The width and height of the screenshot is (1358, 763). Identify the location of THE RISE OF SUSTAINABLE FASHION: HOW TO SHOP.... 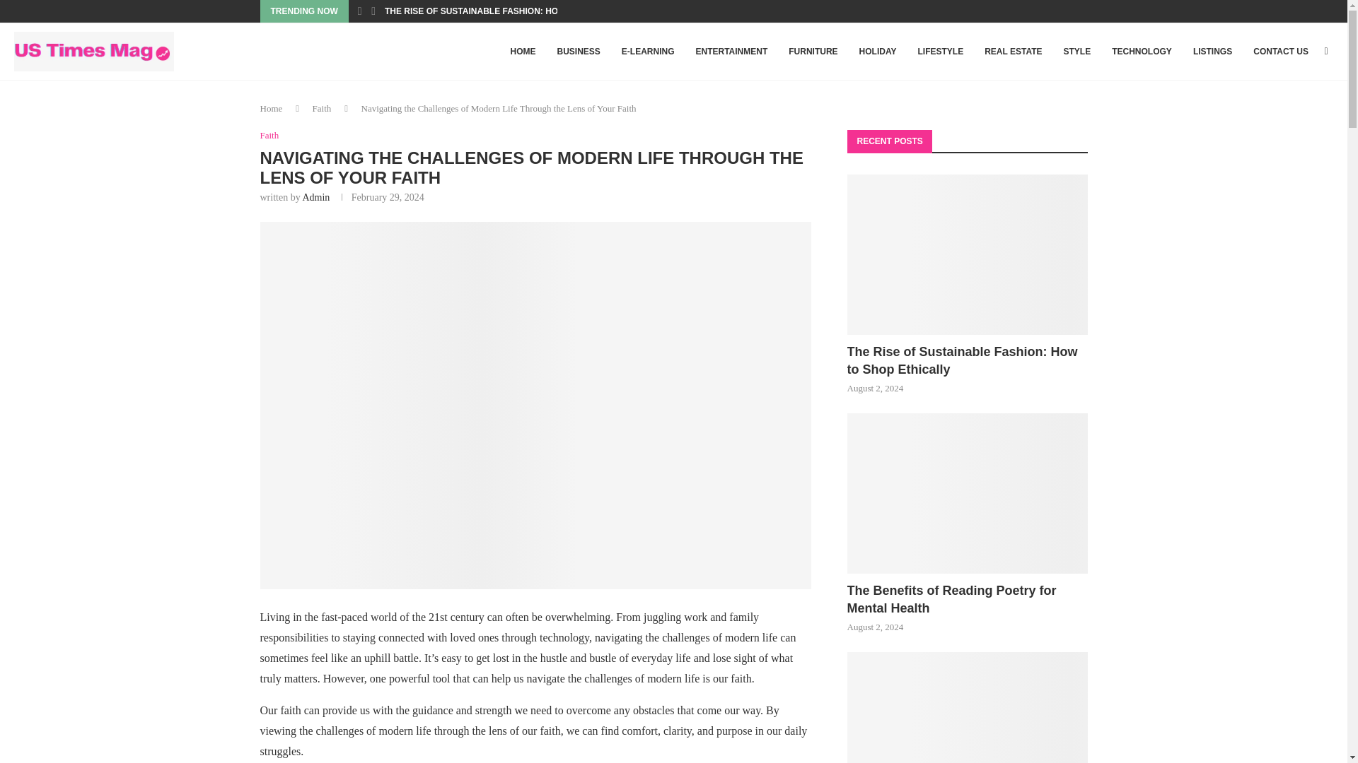
(498, 11).